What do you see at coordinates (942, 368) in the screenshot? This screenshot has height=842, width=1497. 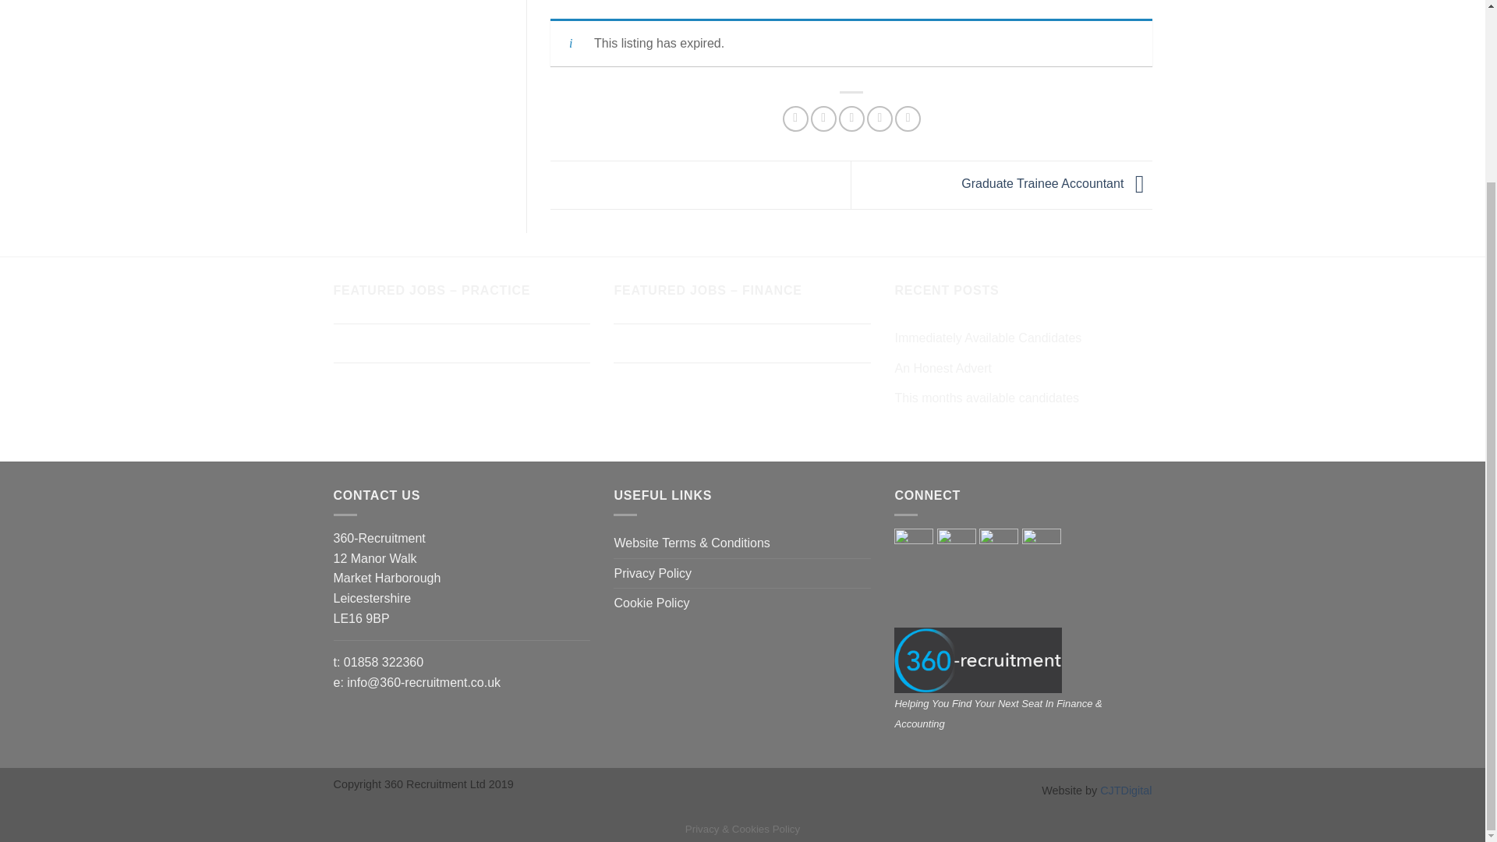 I see `An Honest Advert` at bounding box center [942, 368].